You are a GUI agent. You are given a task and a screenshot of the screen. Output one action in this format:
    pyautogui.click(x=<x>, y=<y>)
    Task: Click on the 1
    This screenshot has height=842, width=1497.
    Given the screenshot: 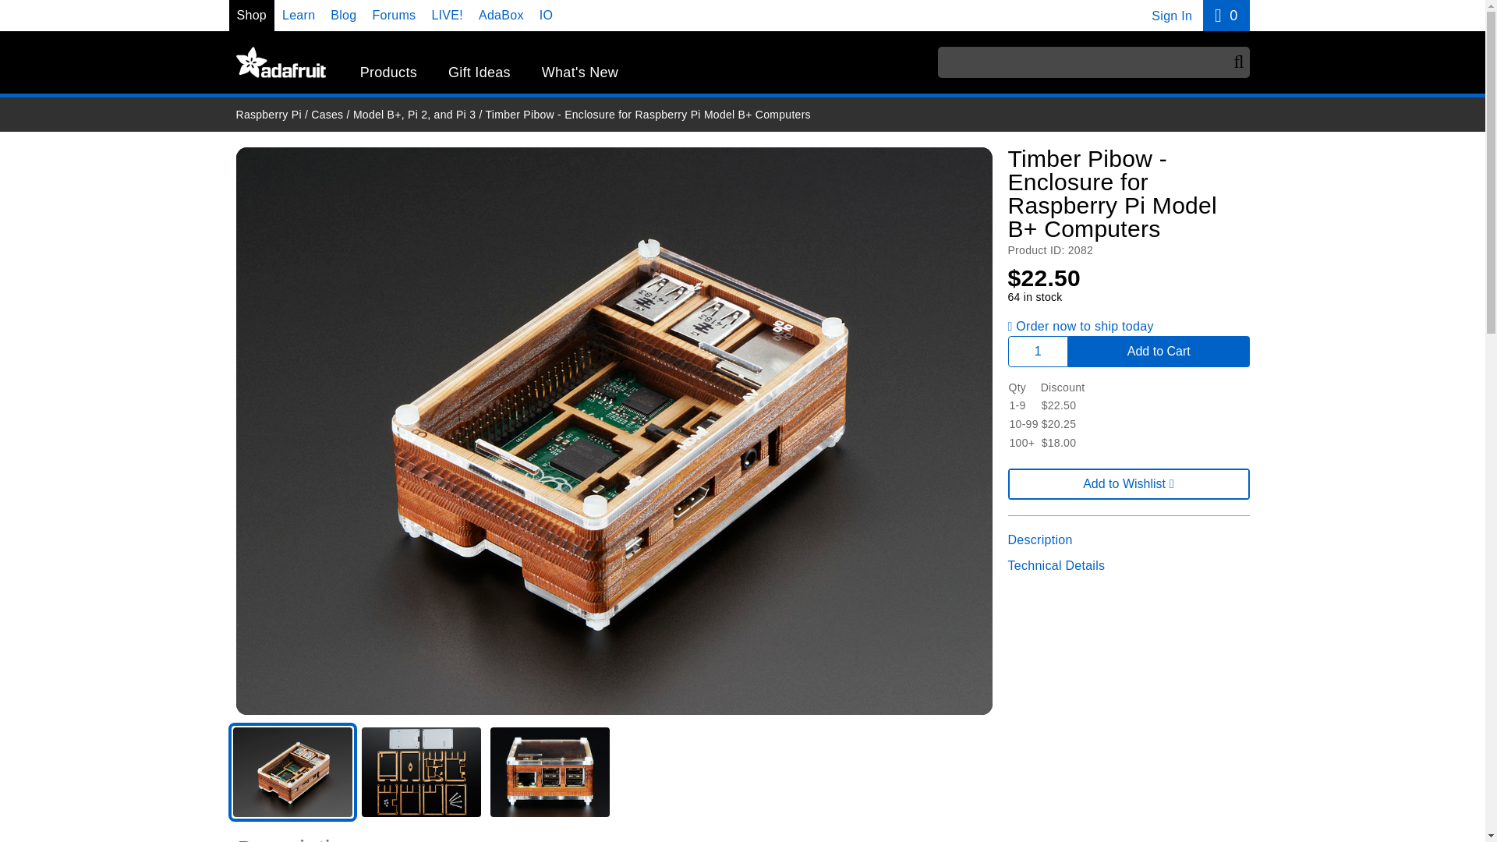 What is the action you would take?
    pyautogui.click(x=546, y=15)
    